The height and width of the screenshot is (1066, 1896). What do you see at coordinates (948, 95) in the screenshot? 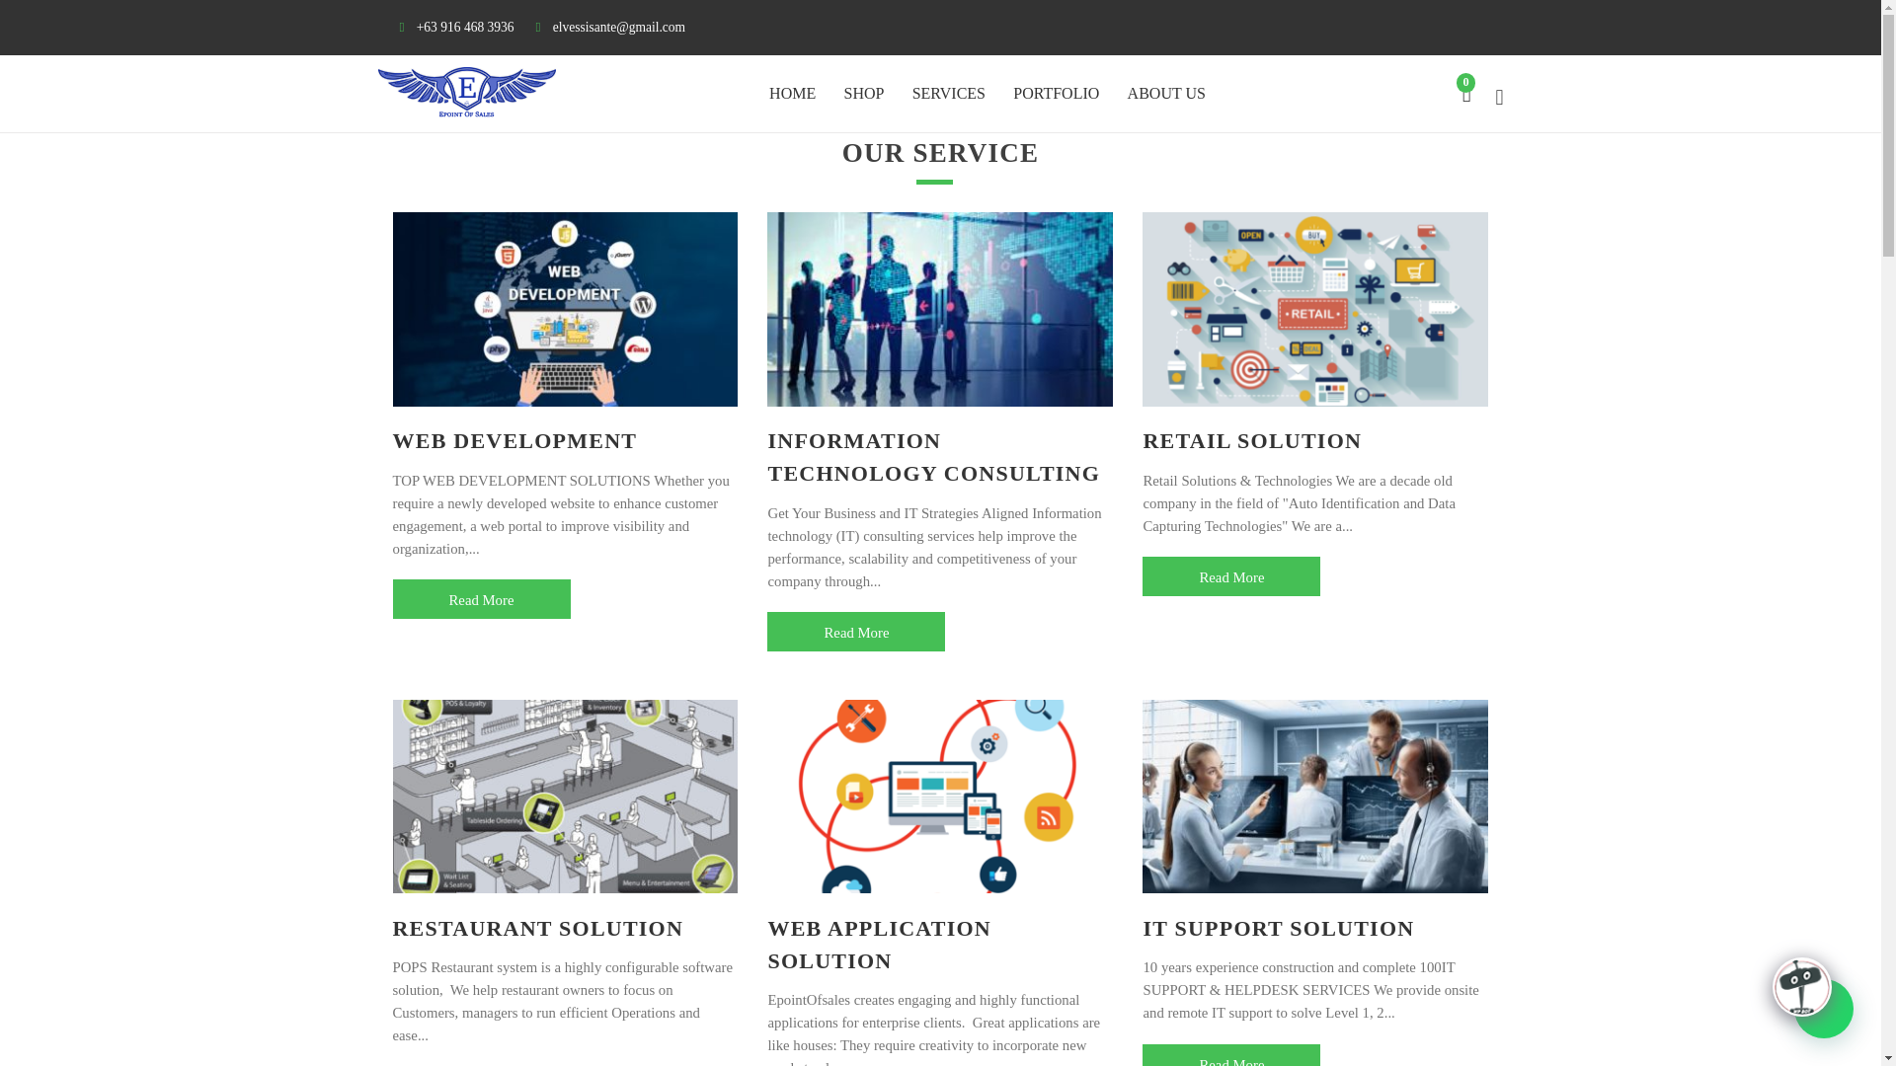
I see `SERVICES` at bounding box center [948, 95].